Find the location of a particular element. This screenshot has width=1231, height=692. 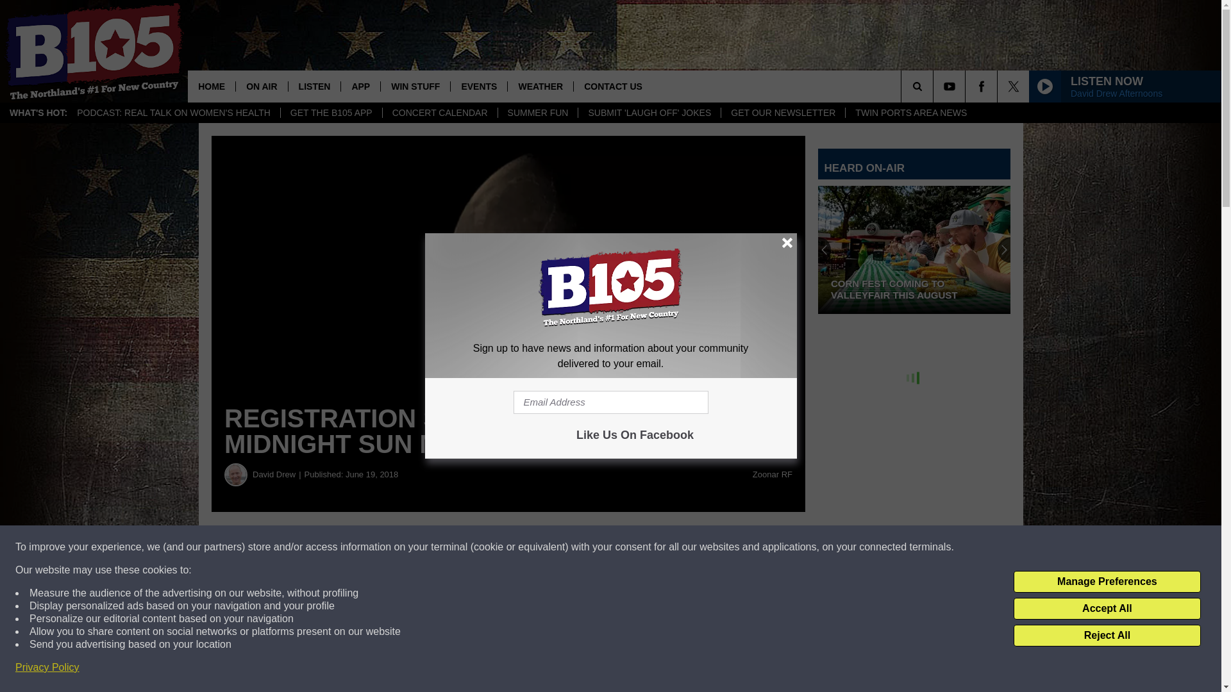

SEARCH is located at coordinates (935, 86).